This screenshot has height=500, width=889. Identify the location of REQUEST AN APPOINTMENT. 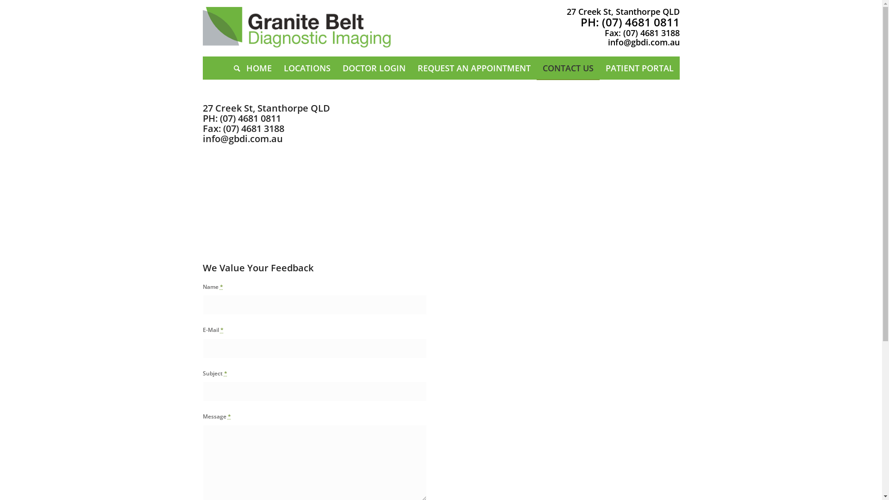
(474, 68).